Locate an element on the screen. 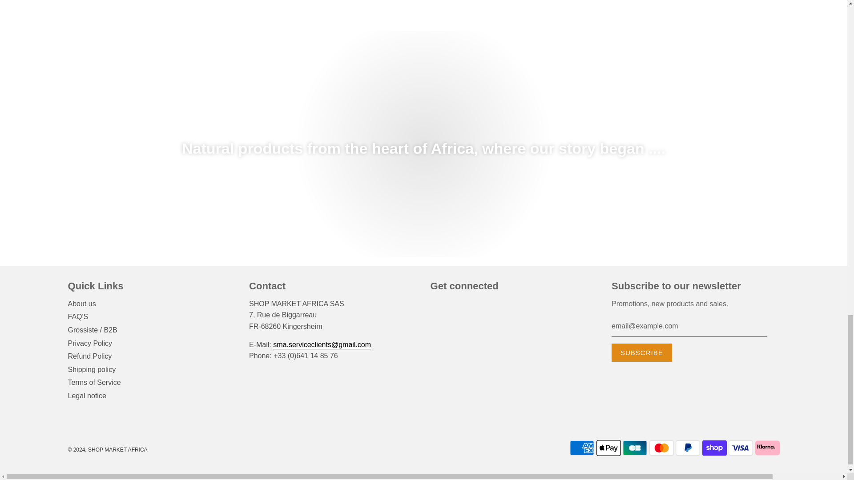  Apple Pay is located at coordinates (608, 448).